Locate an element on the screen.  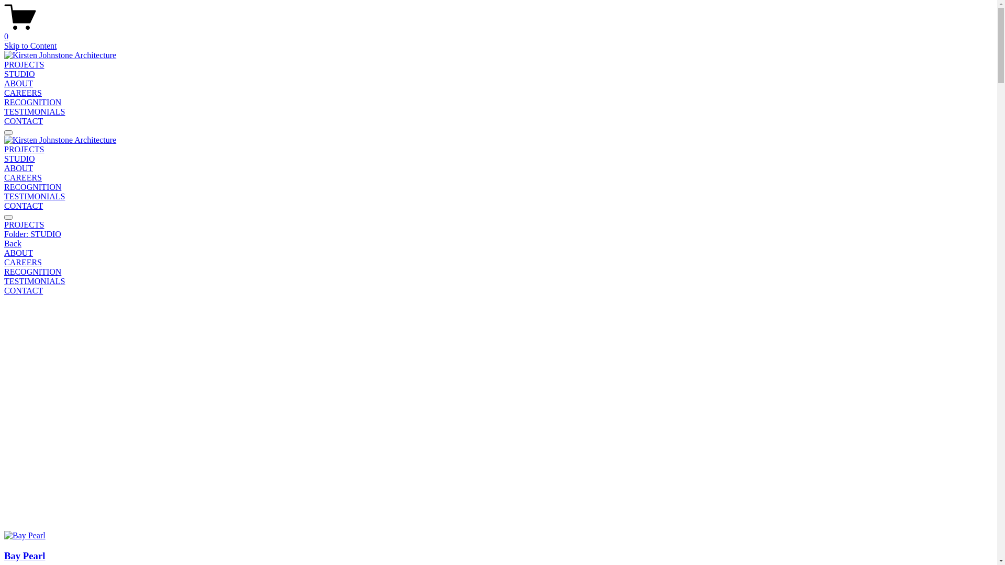
ABOUT is located at coordinates (498, 253).